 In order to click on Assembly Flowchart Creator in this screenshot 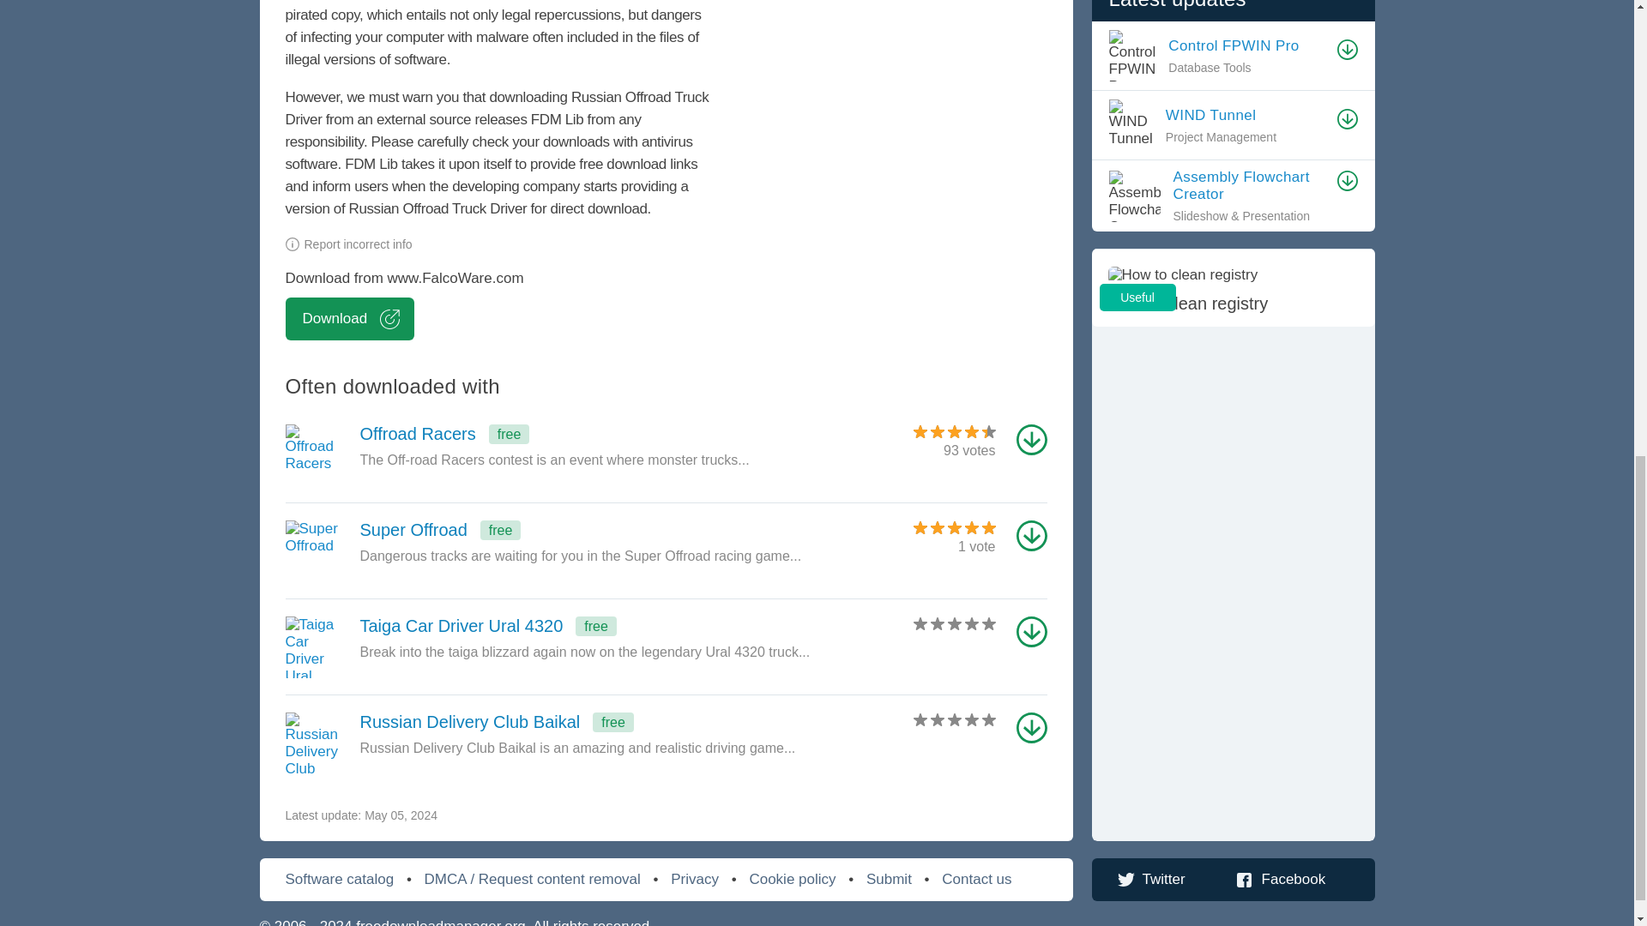, I will do `click(1232, 288)`.